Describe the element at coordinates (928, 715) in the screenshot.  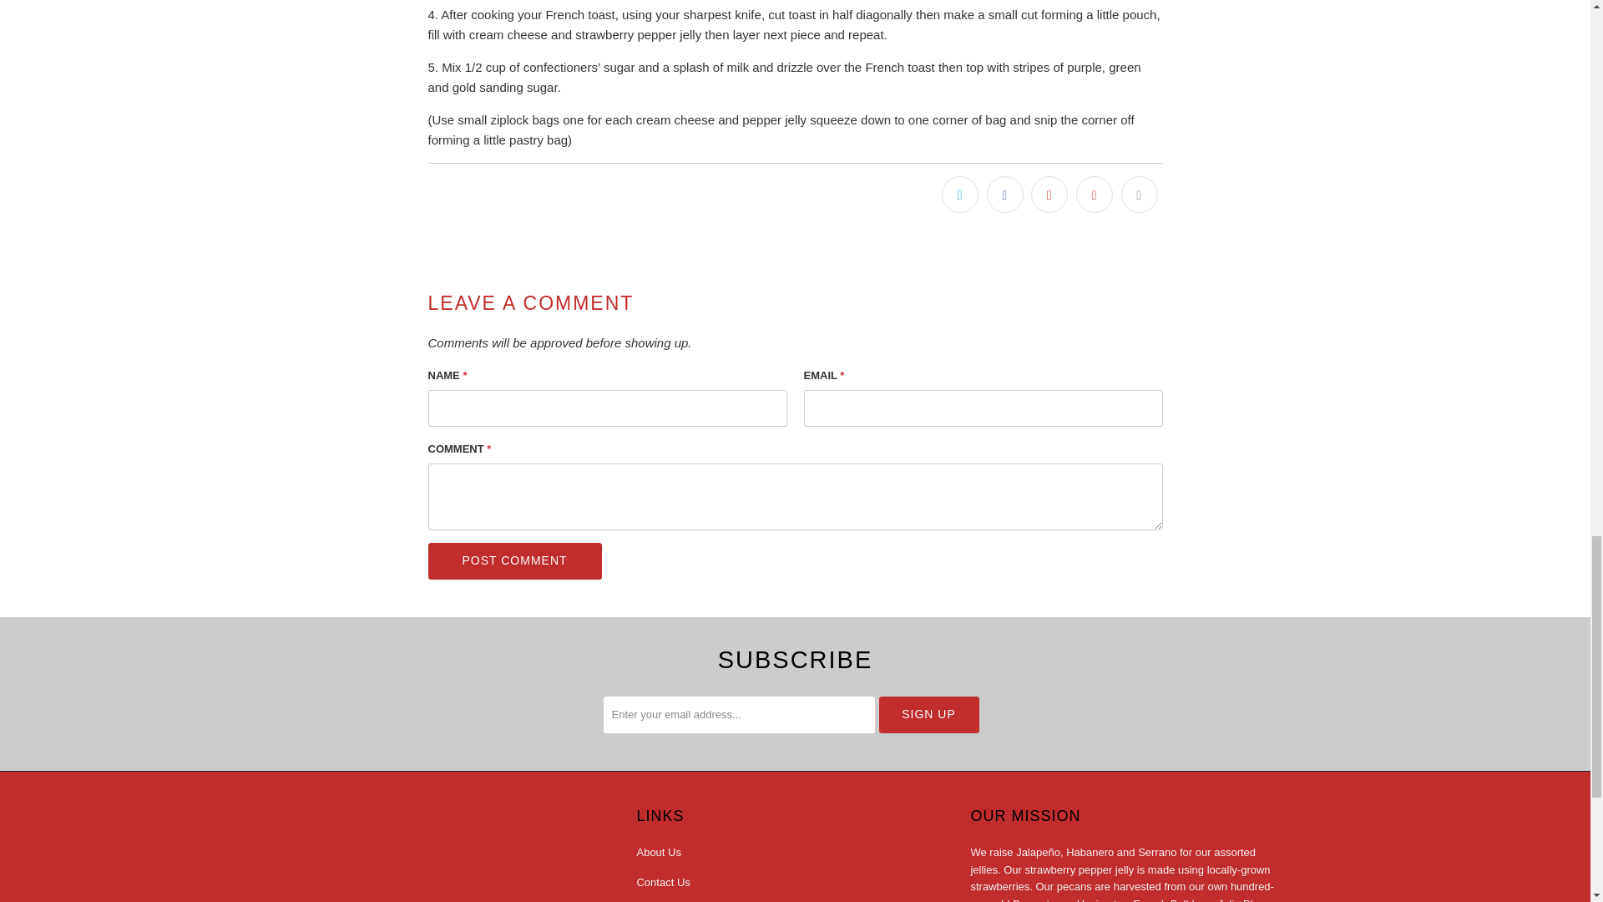
I see `Sign Up` at that location.